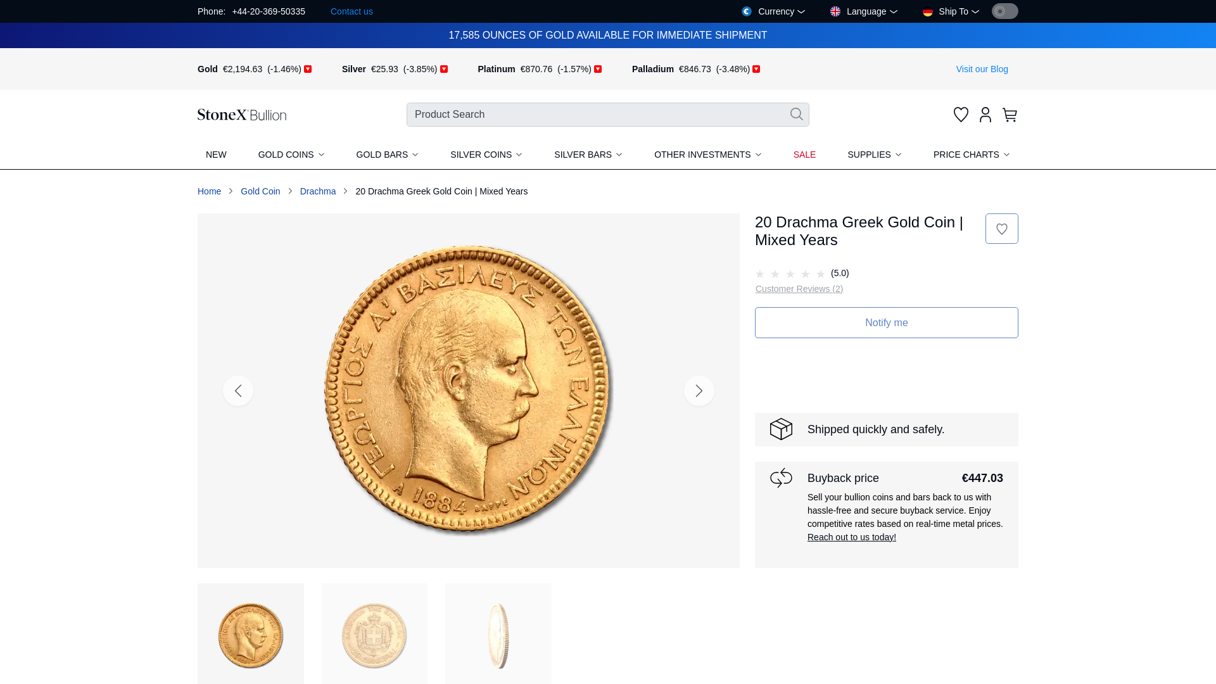 Image resolution: width=1216 pixels, height=684 pixels. What do you see at coordinates (951, 11) in the screenshot?
I see `Ship To` at bounding box center [951, 11].